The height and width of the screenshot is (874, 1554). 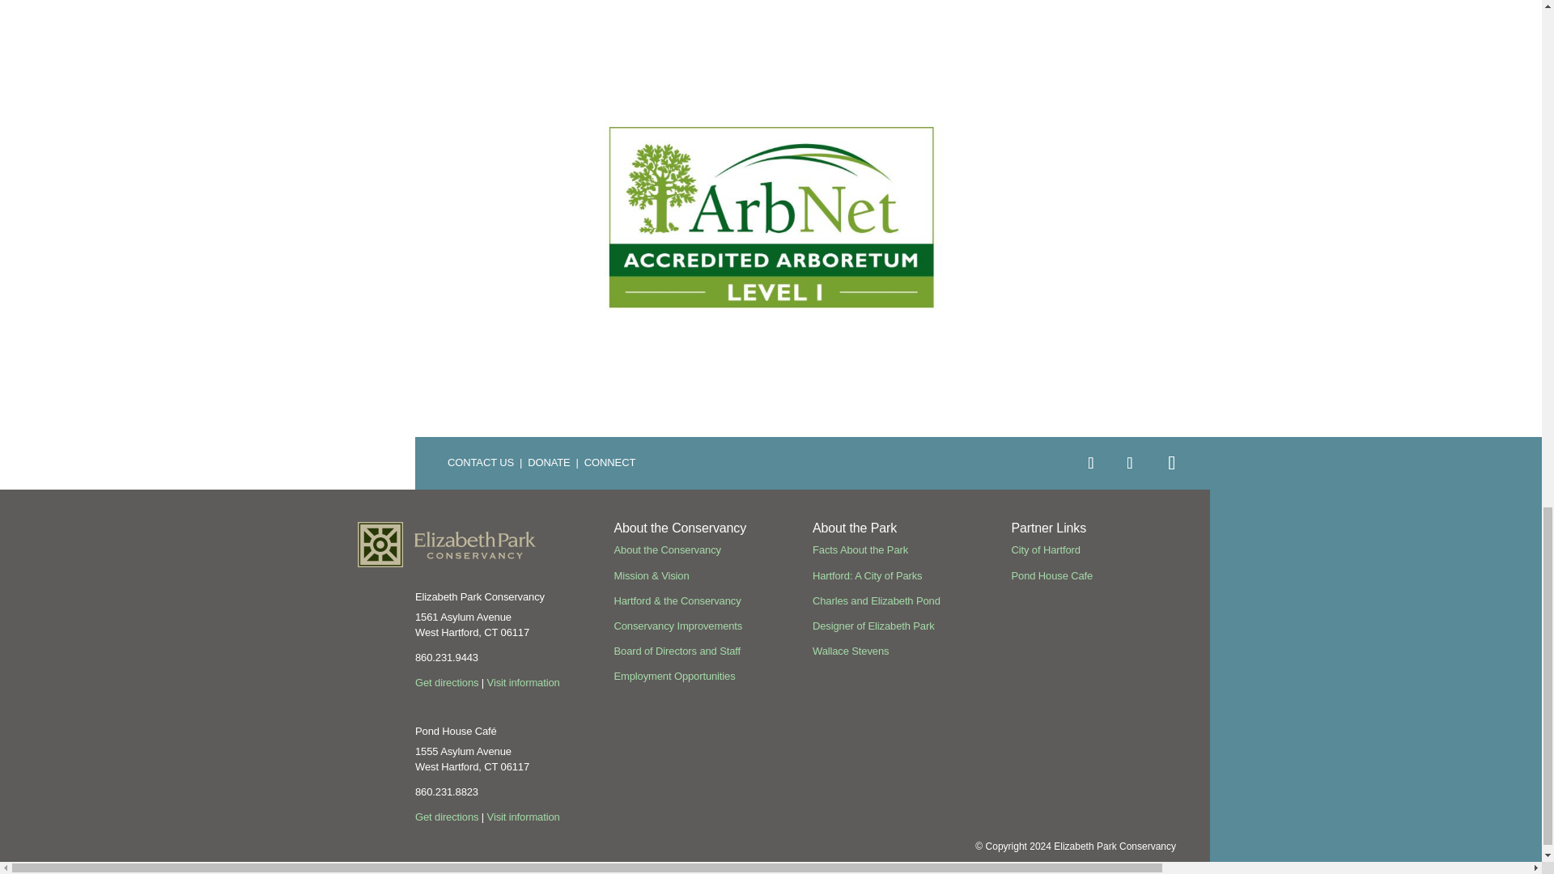 I want to click on EPC logo Final, so click(x=447, y=544).